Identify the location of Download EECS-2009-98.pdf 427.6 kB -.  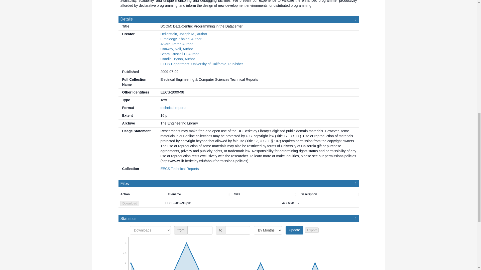
(238, 203).